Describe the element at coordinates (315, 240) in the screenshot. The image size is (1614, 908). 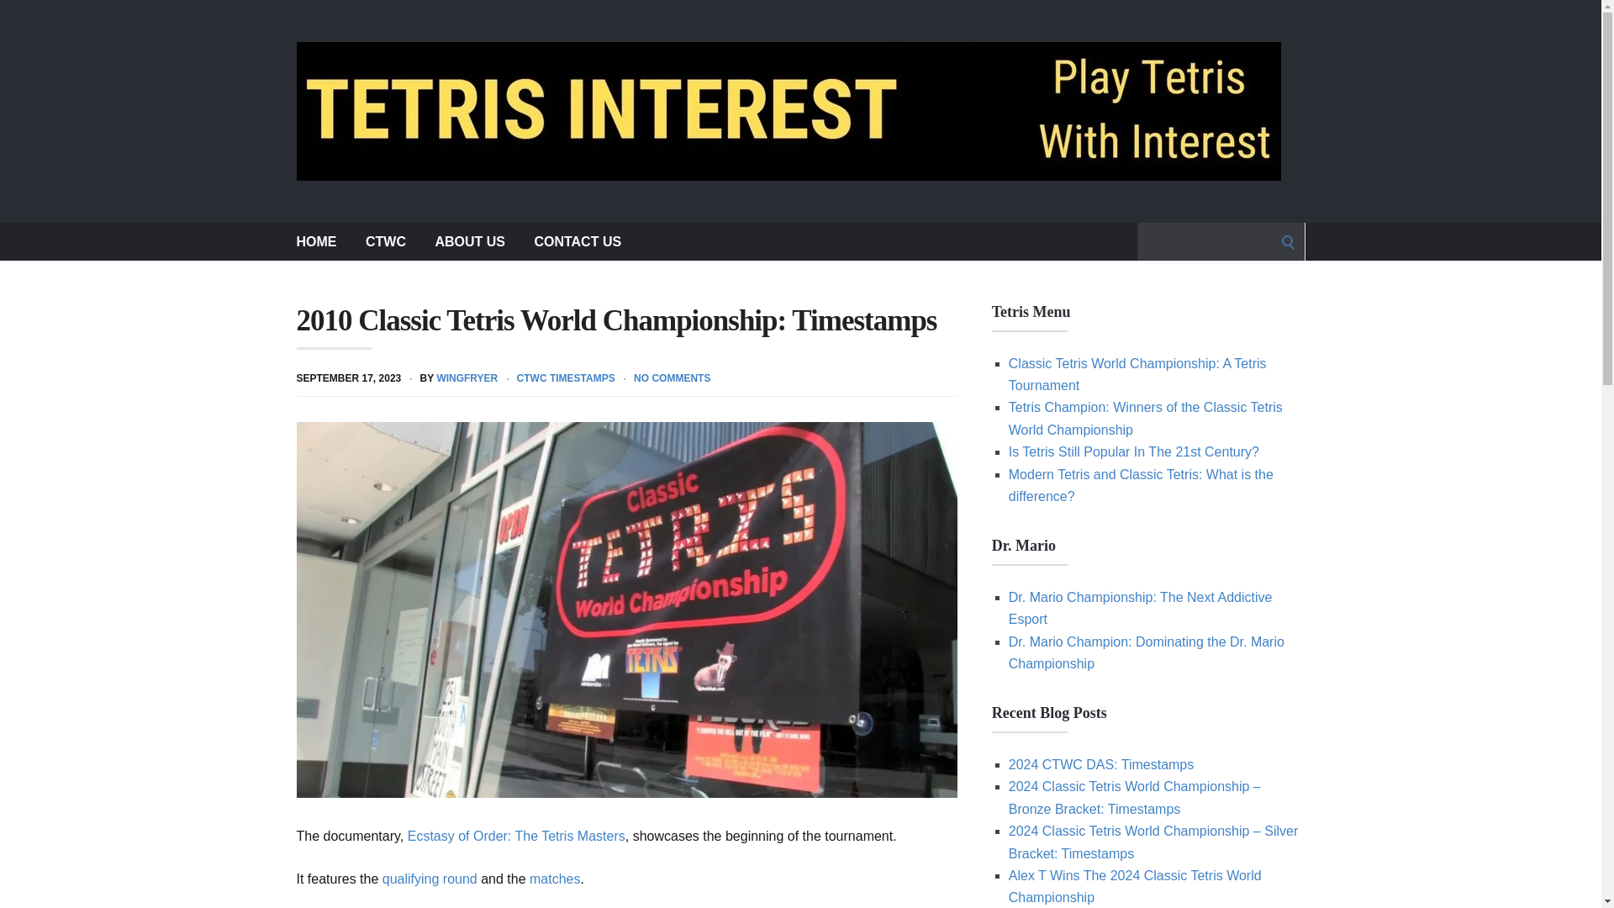
I see `HOME` at that location.